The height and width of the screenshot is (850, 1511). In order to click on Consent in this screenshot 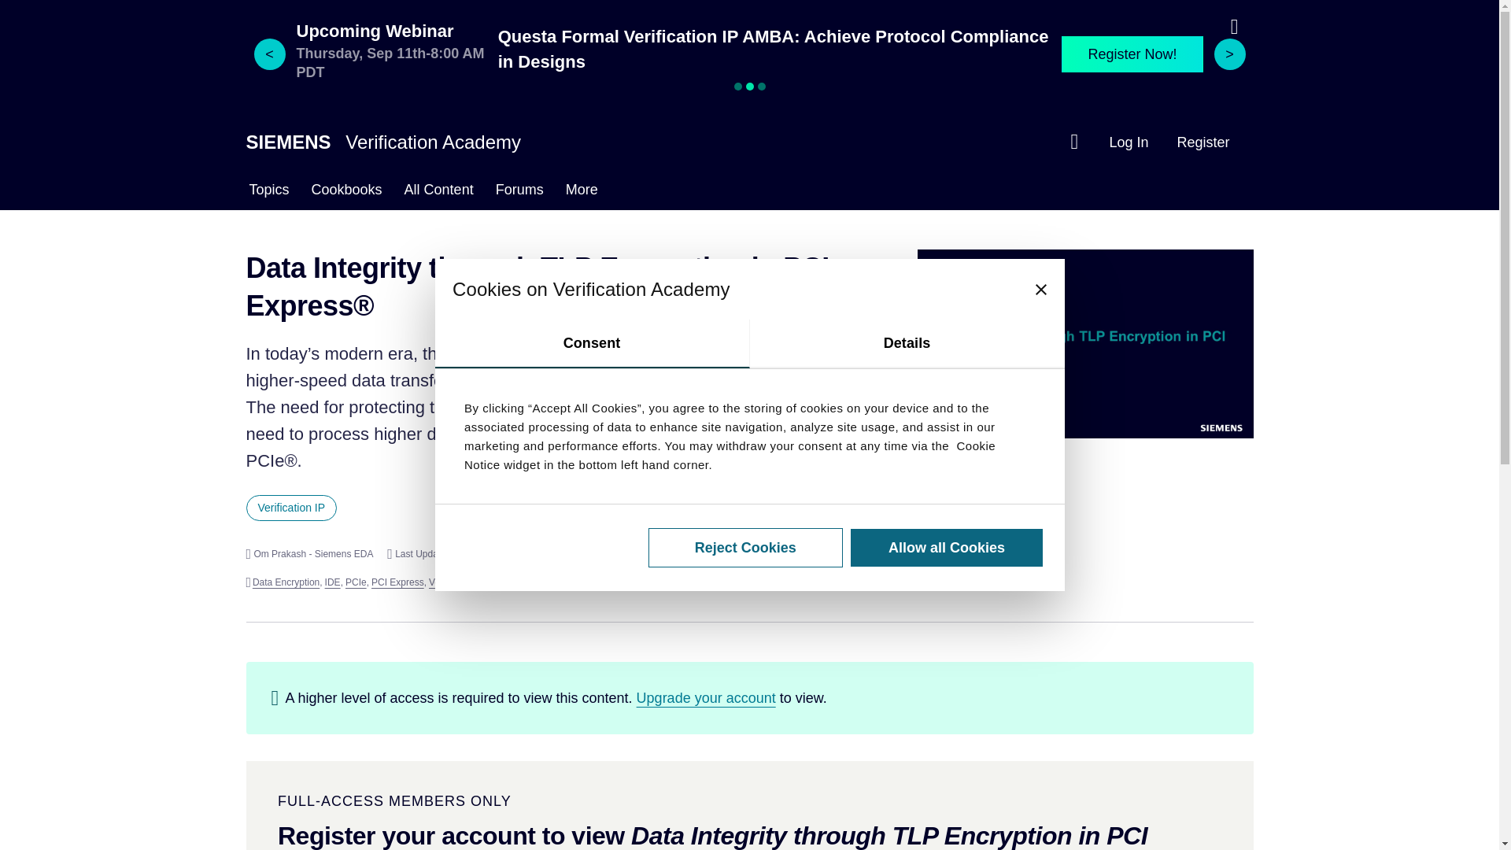, I will do `click(592, 343)`.